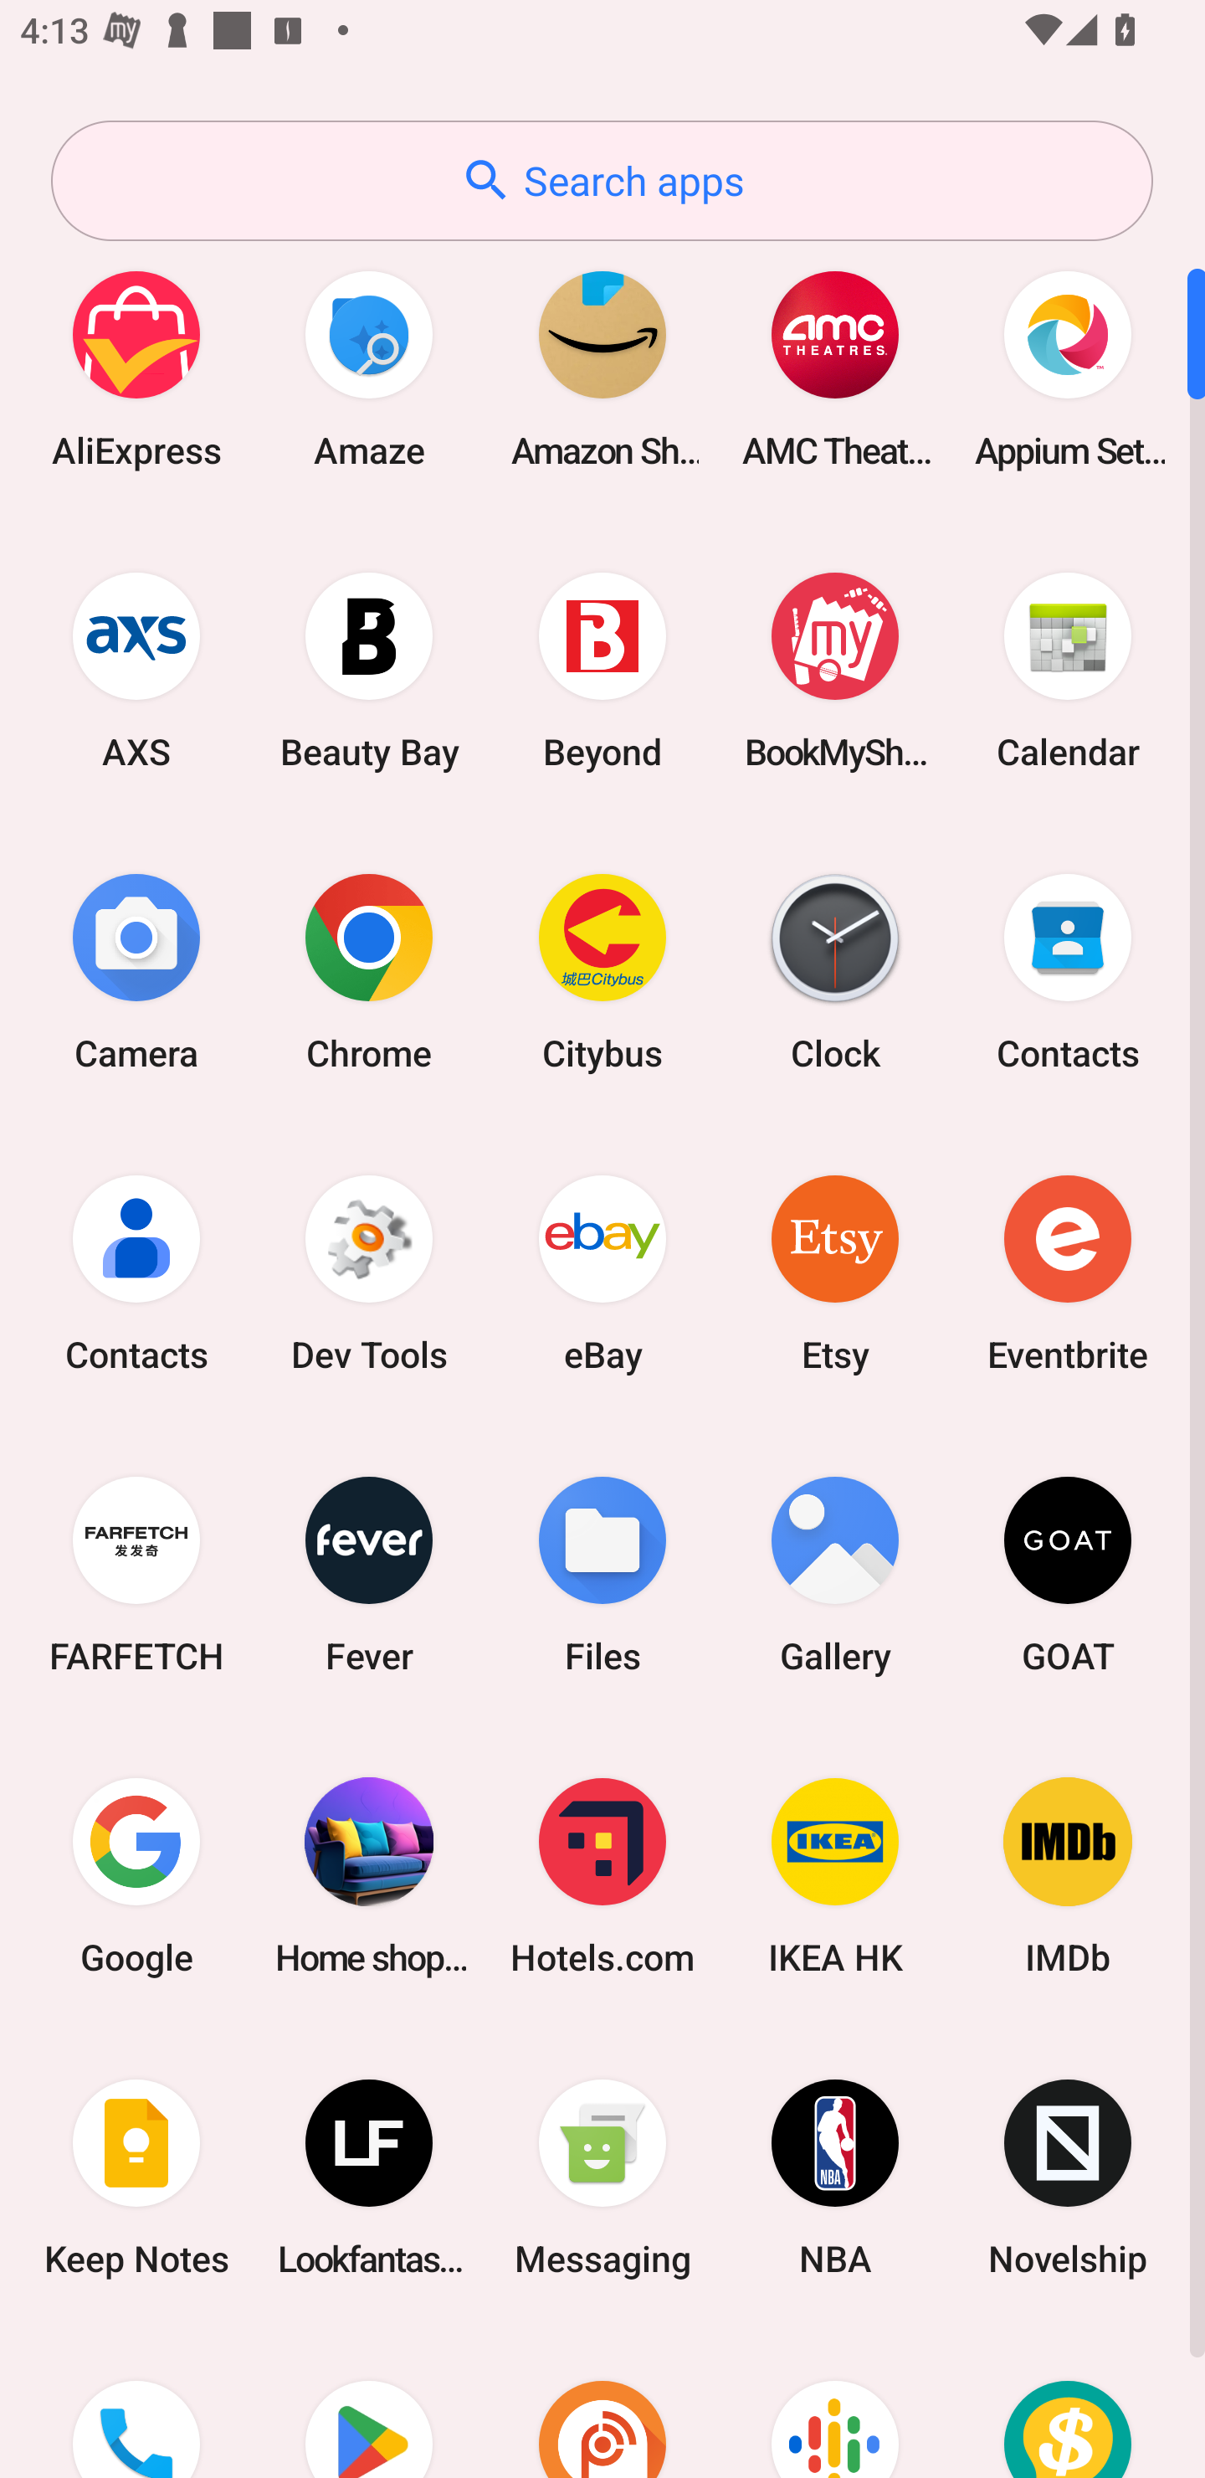 Image resolution: width=1205 pixels, height=2478 pixels. I want to click on eBay, so click(602, 1272).